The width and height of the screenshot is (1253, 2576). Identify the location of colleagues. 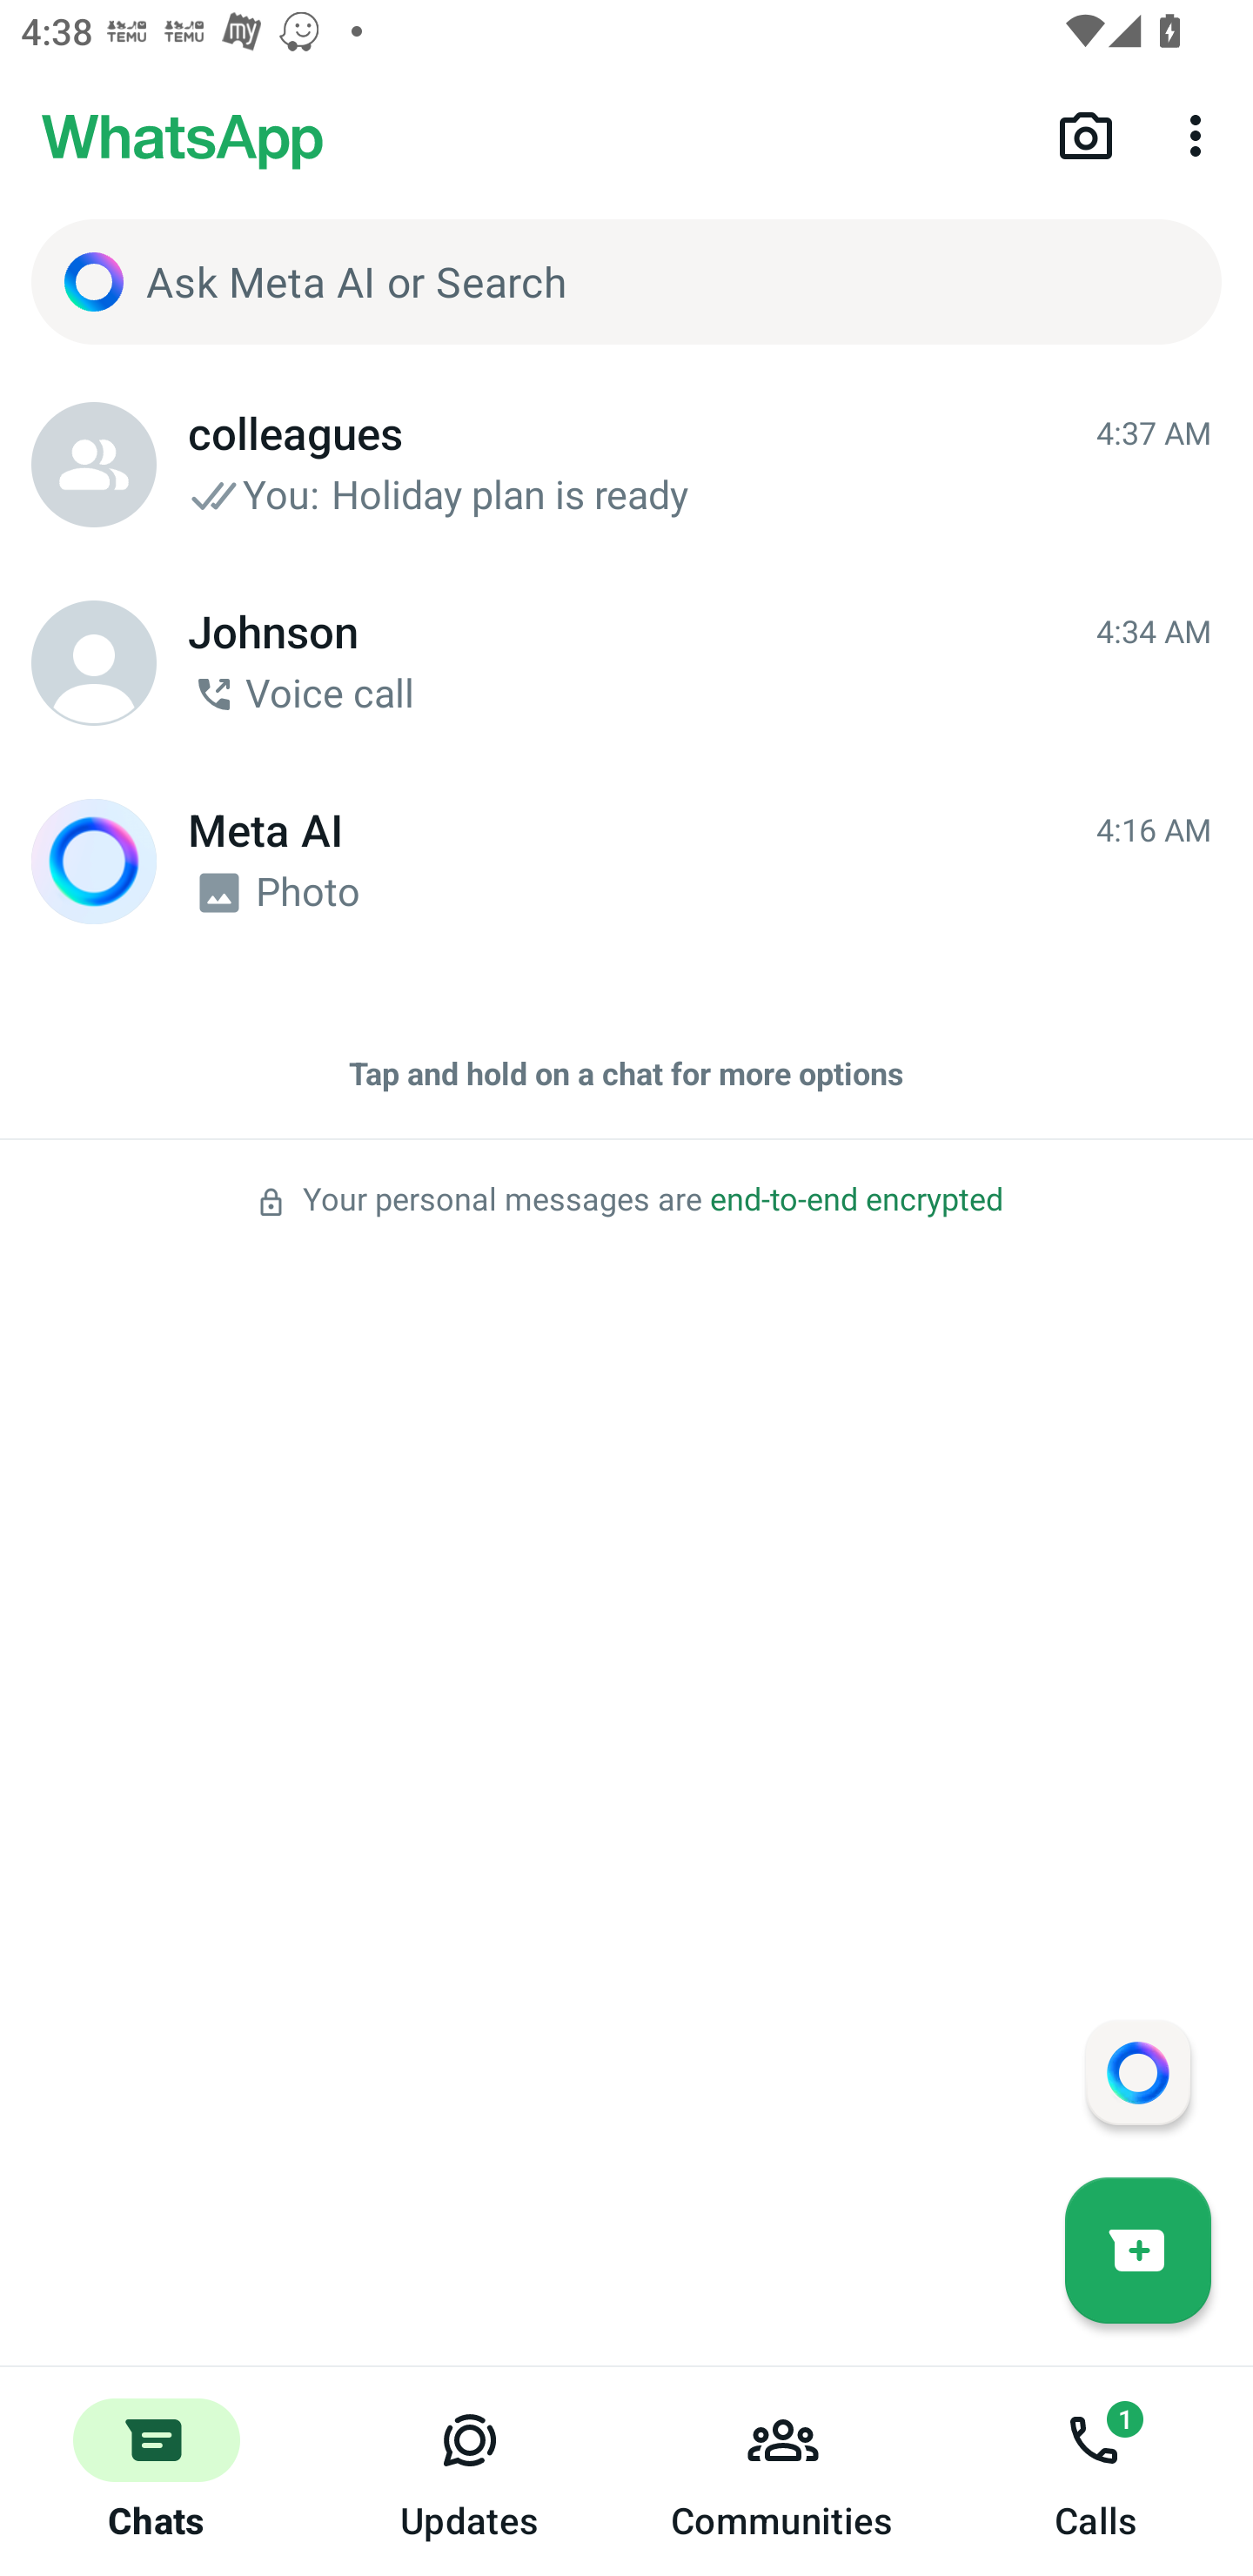
(94, 465).